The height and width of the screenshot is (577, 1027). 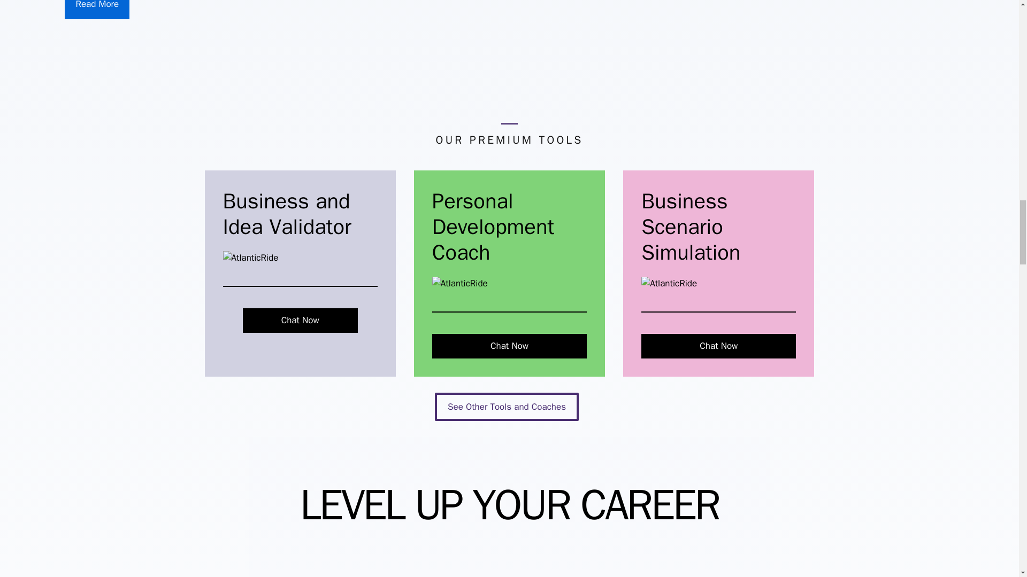 What do you see at coordinates (669, 284) in the screenshot?
I see `Home 11` at bounding box center [669, 284].